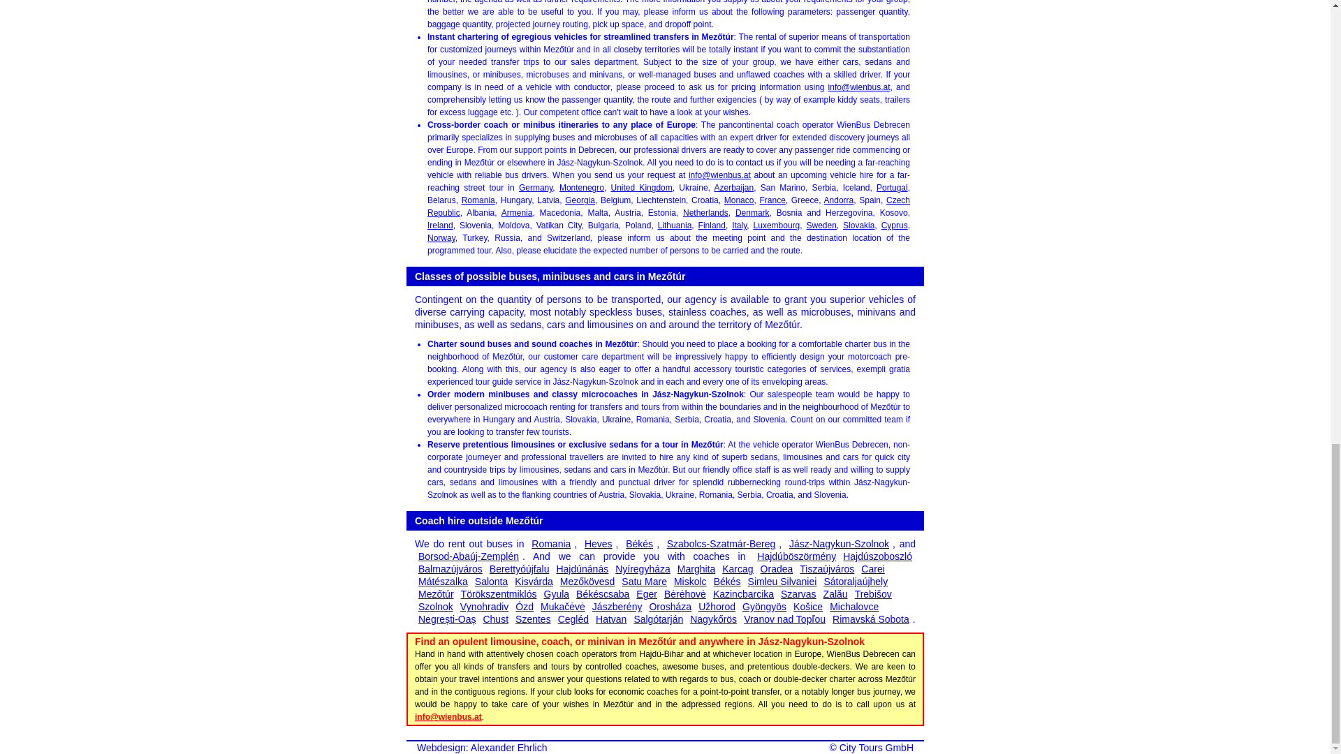 The width and height of the screenshot is (1341, 754). Describe the element at coordinates (640, 188) in the screenshot. I see `United Kingdom` at that location.